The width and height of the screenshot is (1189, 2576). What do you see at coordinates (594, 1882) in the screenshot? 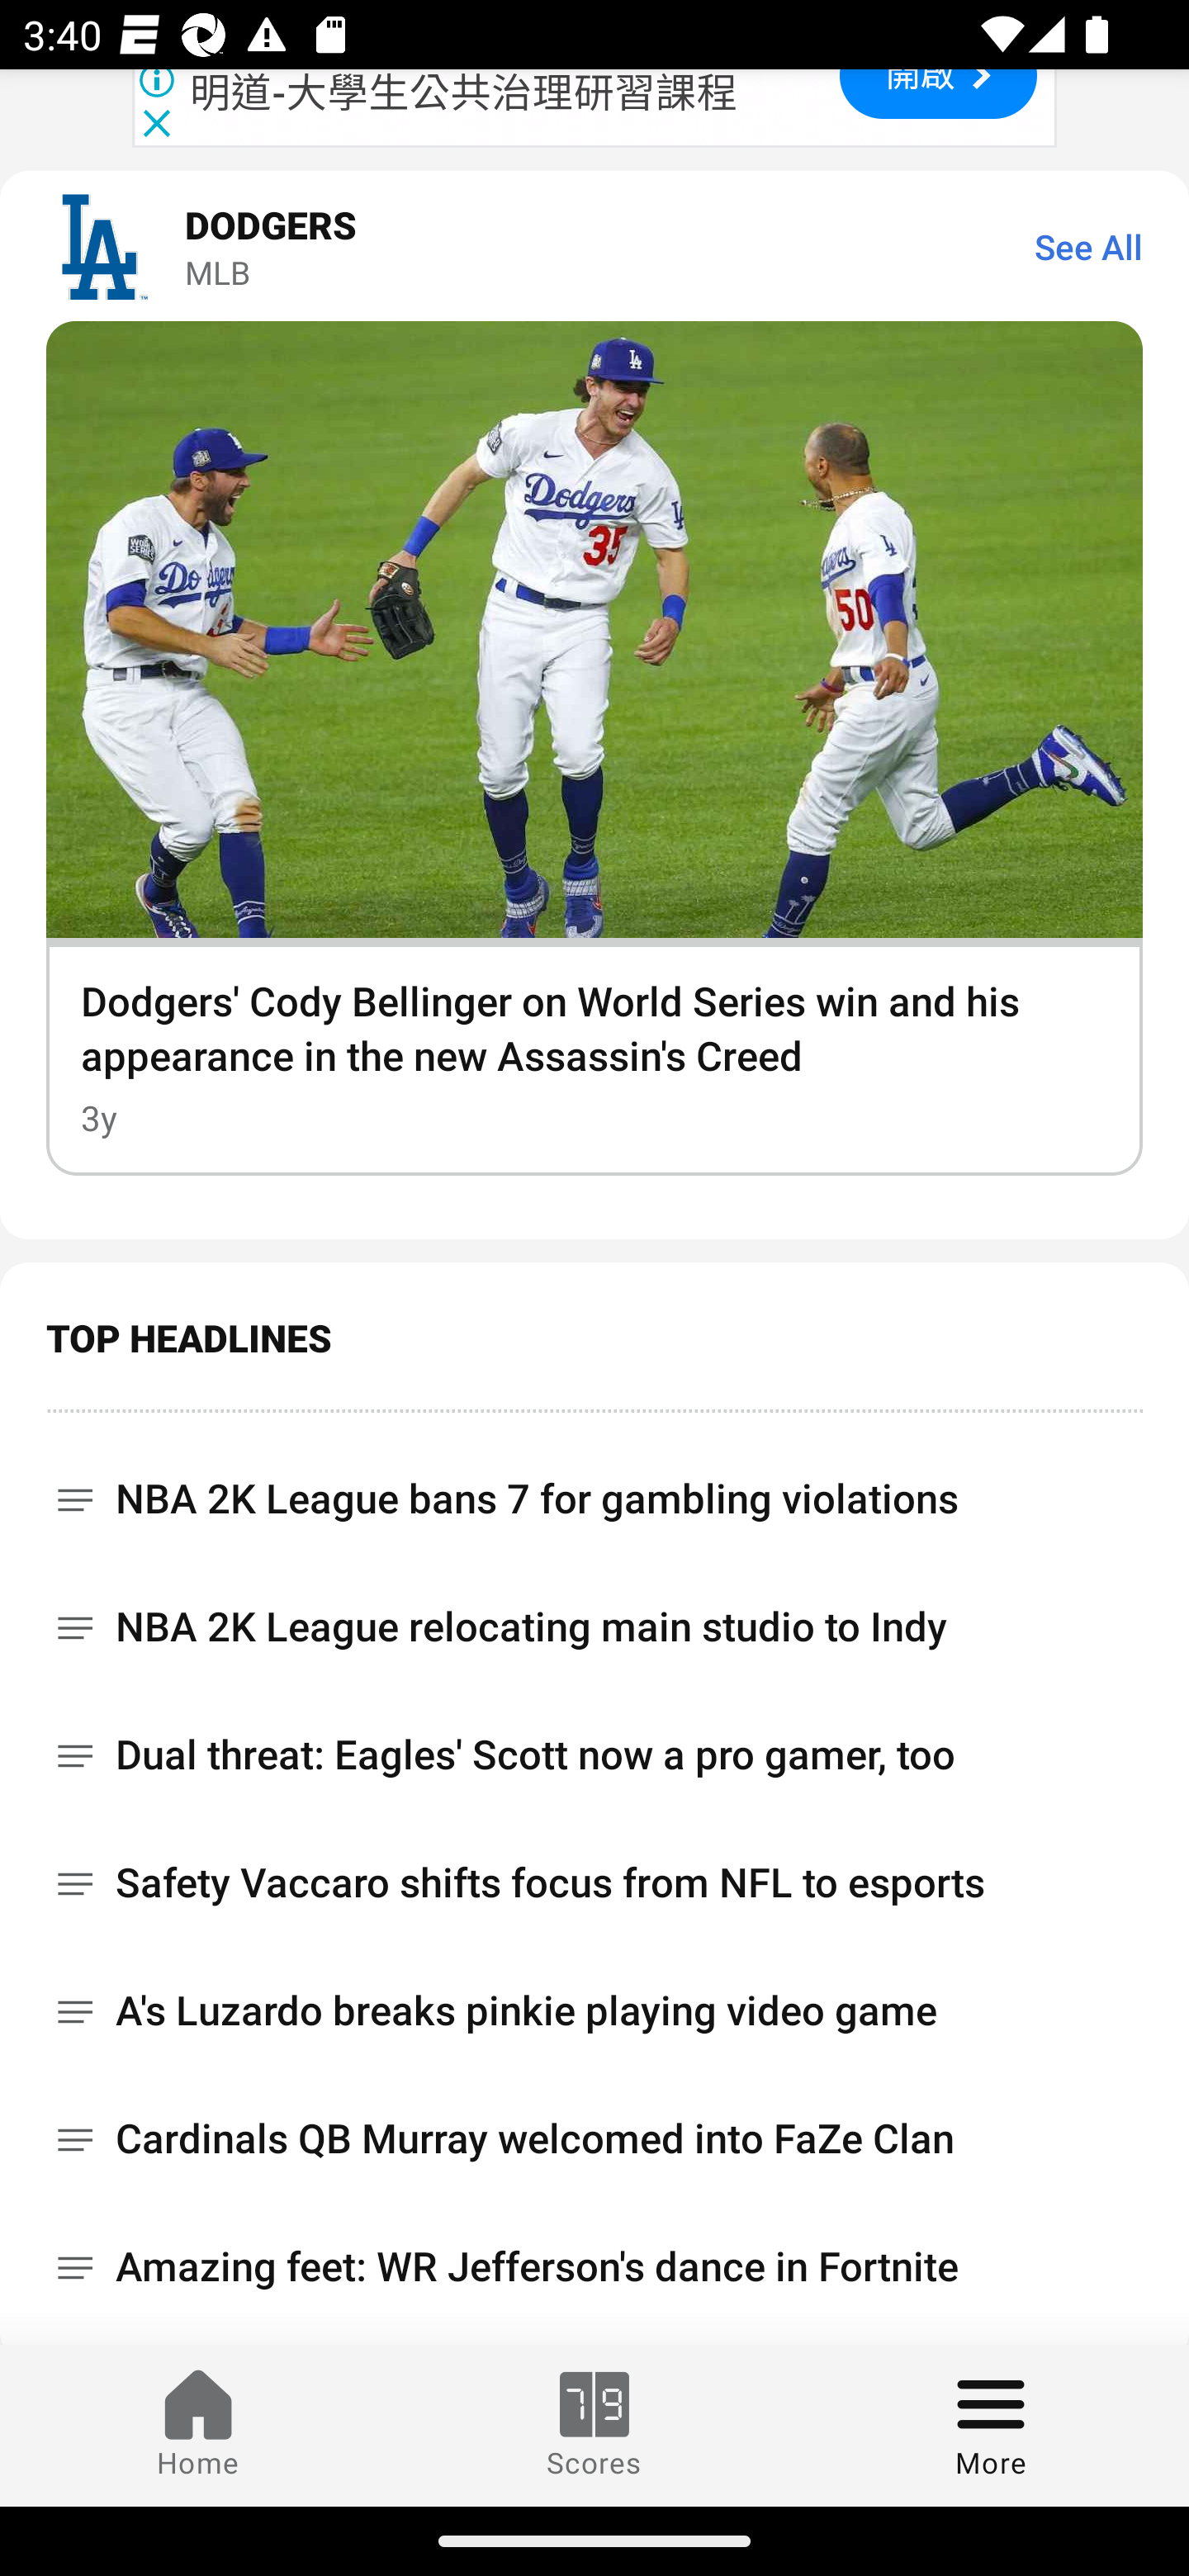
I see ` Safety Vaccaro shifts focus from NFL to esports` at bounding box center [594, 1882].